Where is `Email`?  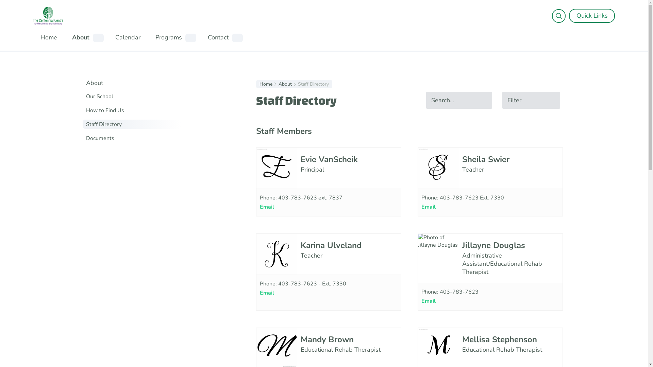
Email is located at coordinates (428, 301).